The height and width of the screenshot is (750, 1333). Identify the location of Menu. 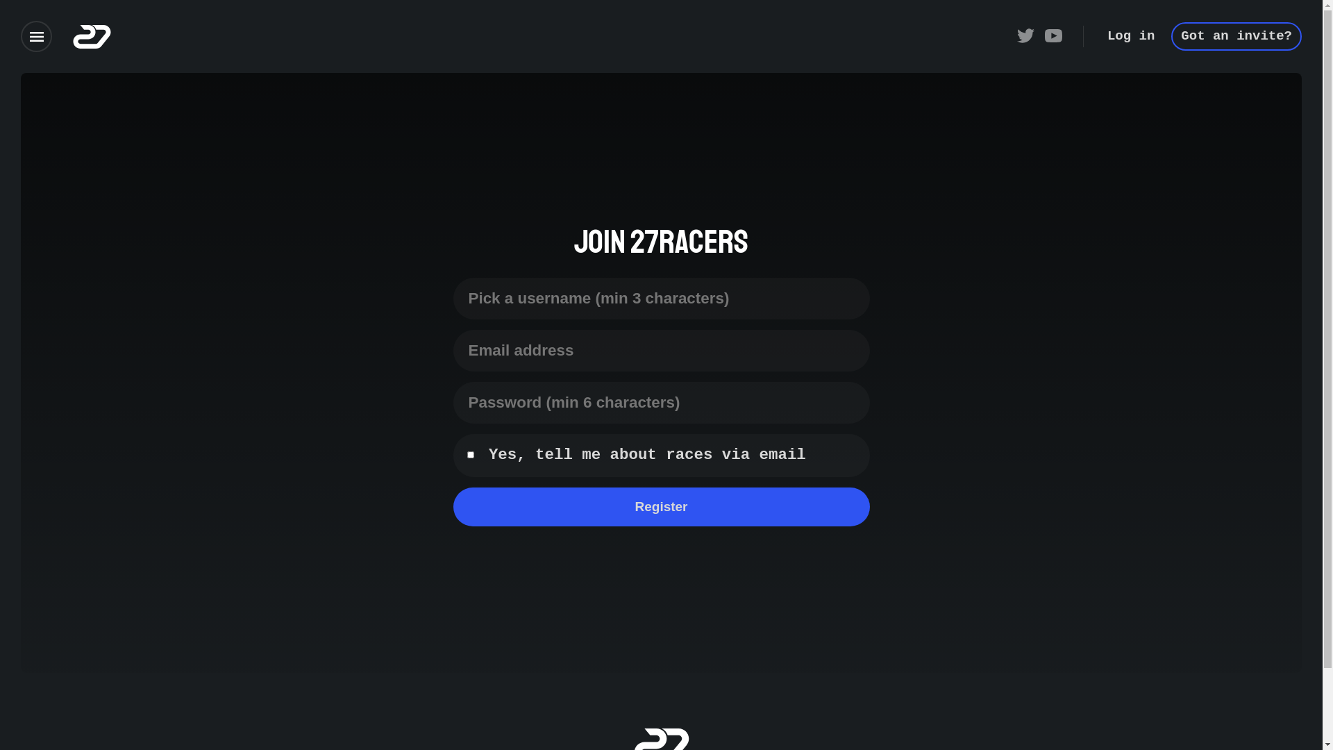
(36, 36).